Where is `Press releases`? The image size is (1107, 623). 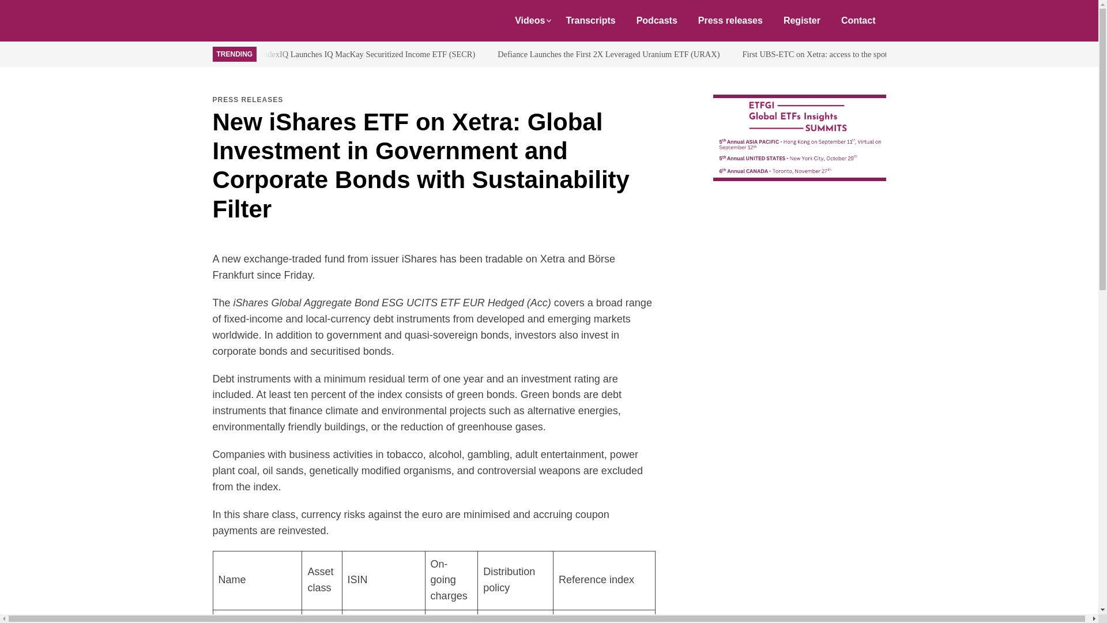 Press releases is located at coordinates (730, 21).